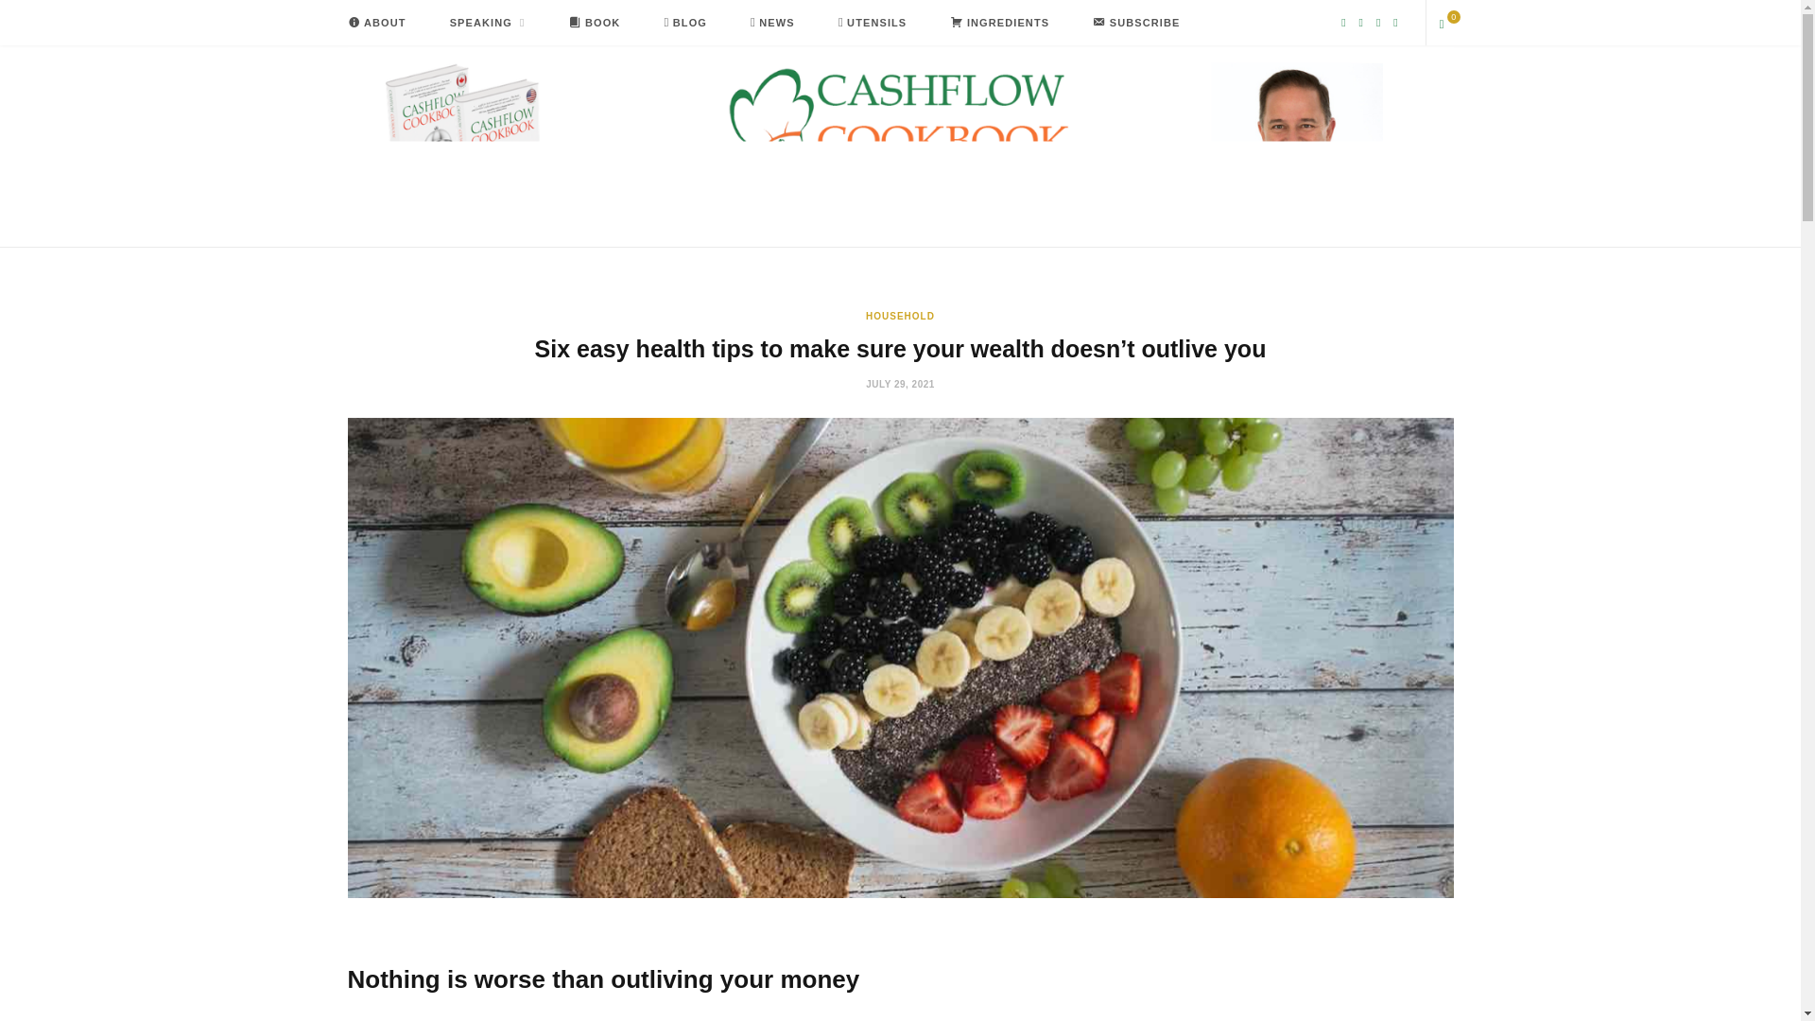  Describe the element at coordinates (488, 23) in the screenshot. I see `SPEAKING` at that location.